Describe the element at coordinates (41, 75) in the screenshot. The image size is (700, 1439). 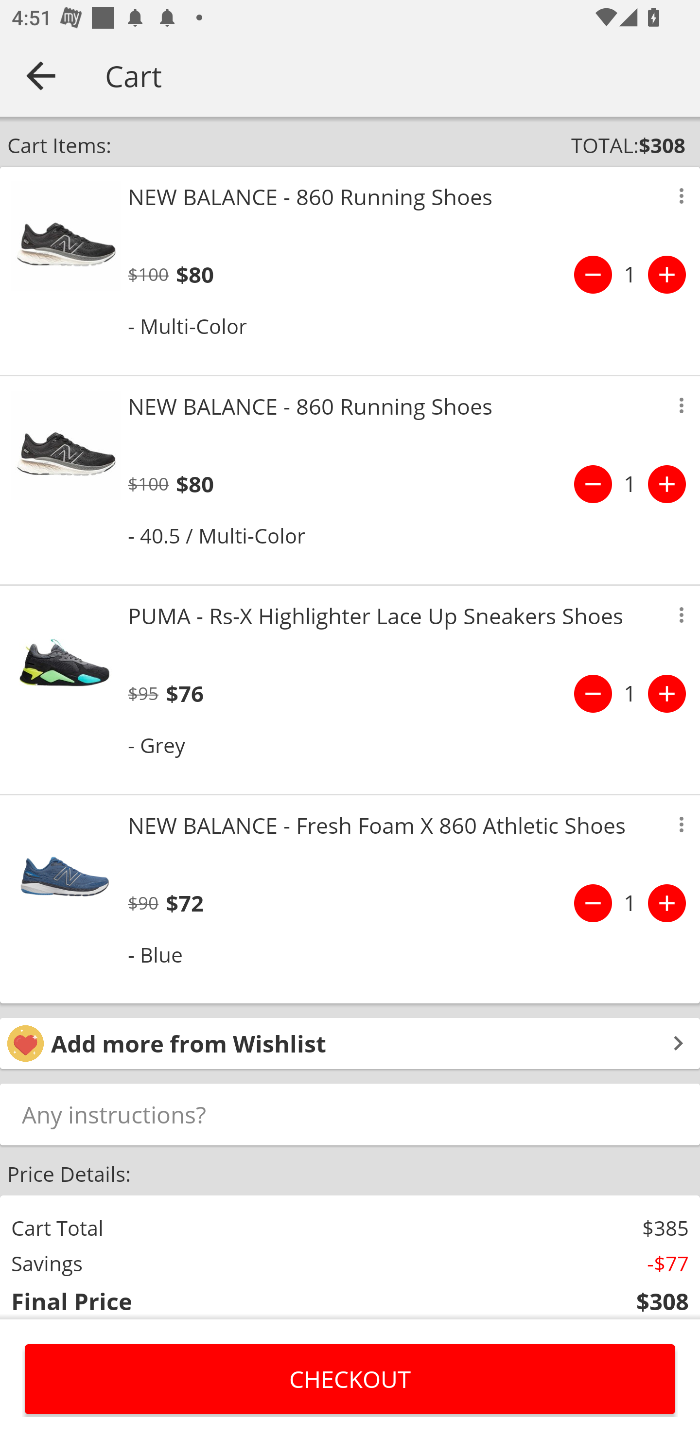
I see `Navigate up` at that location.